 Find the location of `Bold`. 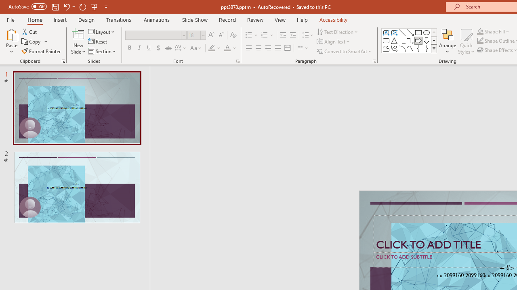

Bold is located at coordinates (129, 48).